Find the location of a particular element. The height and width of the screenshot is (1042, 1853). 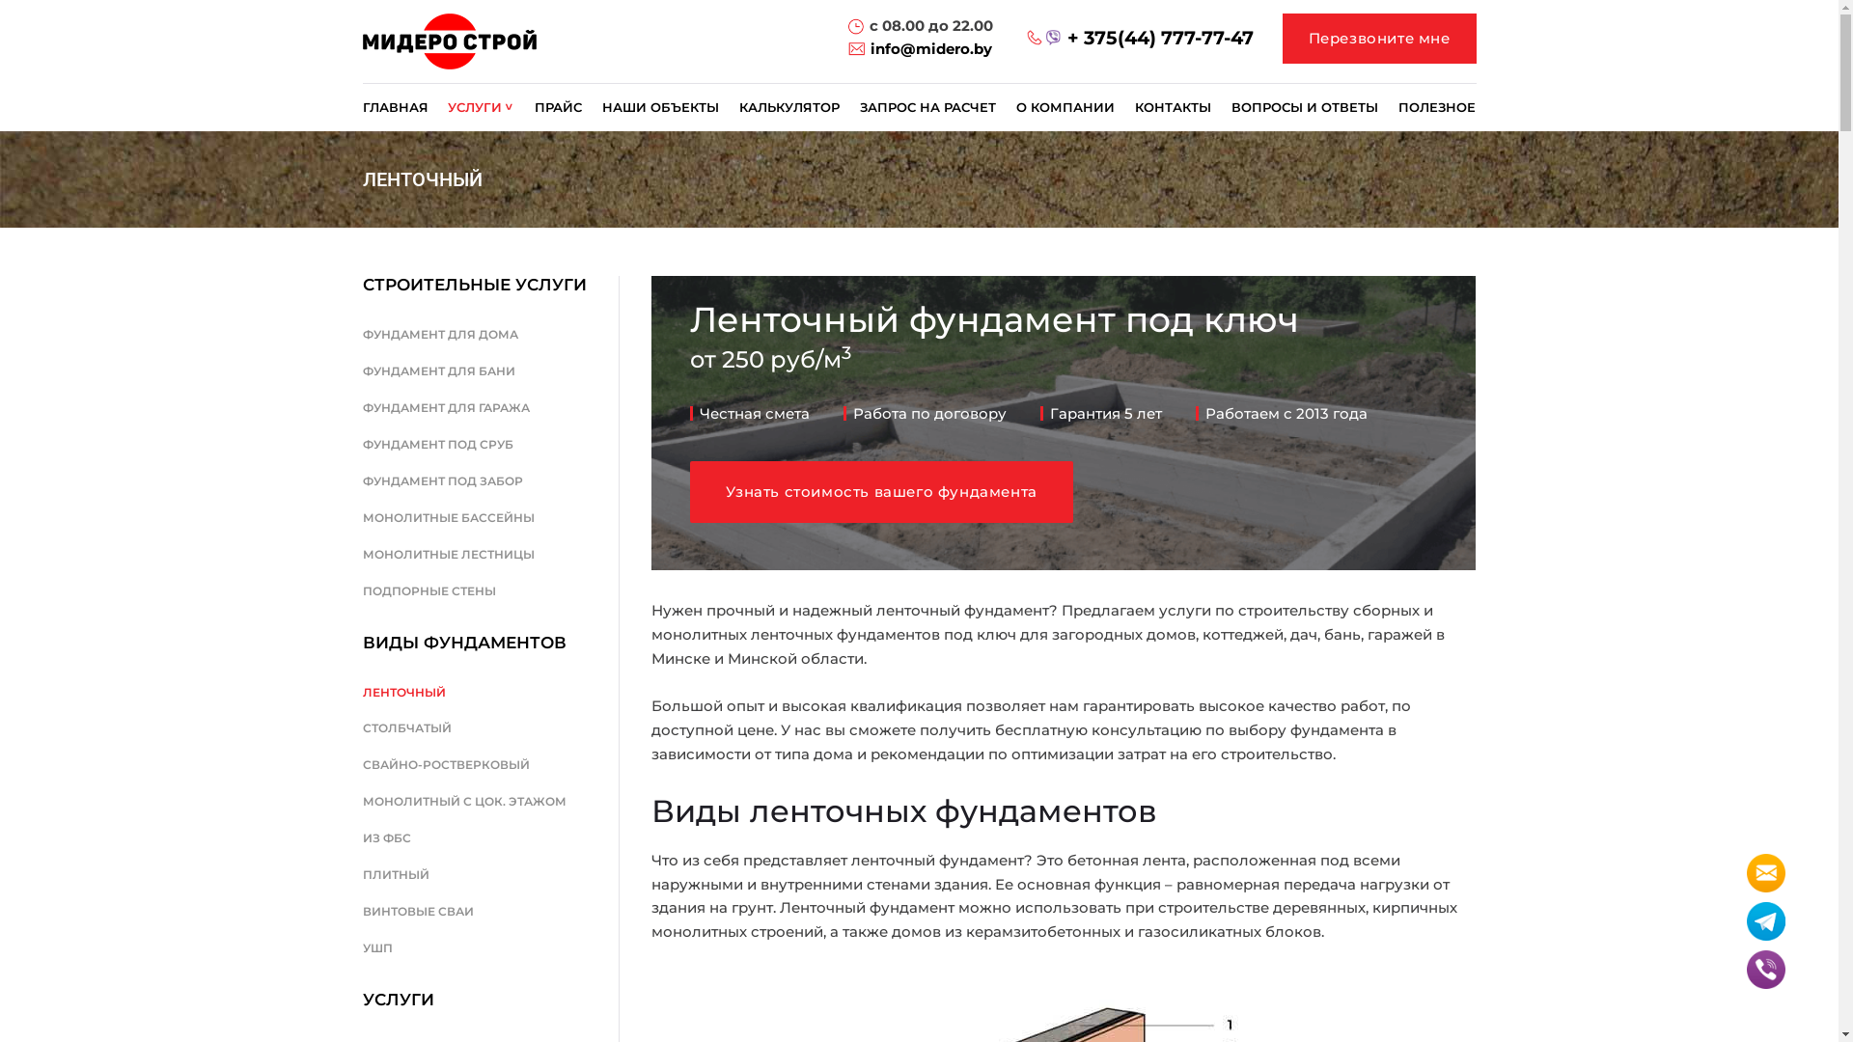

+ 375(44) 777-77-47 is located at coordinates (1160, 38).